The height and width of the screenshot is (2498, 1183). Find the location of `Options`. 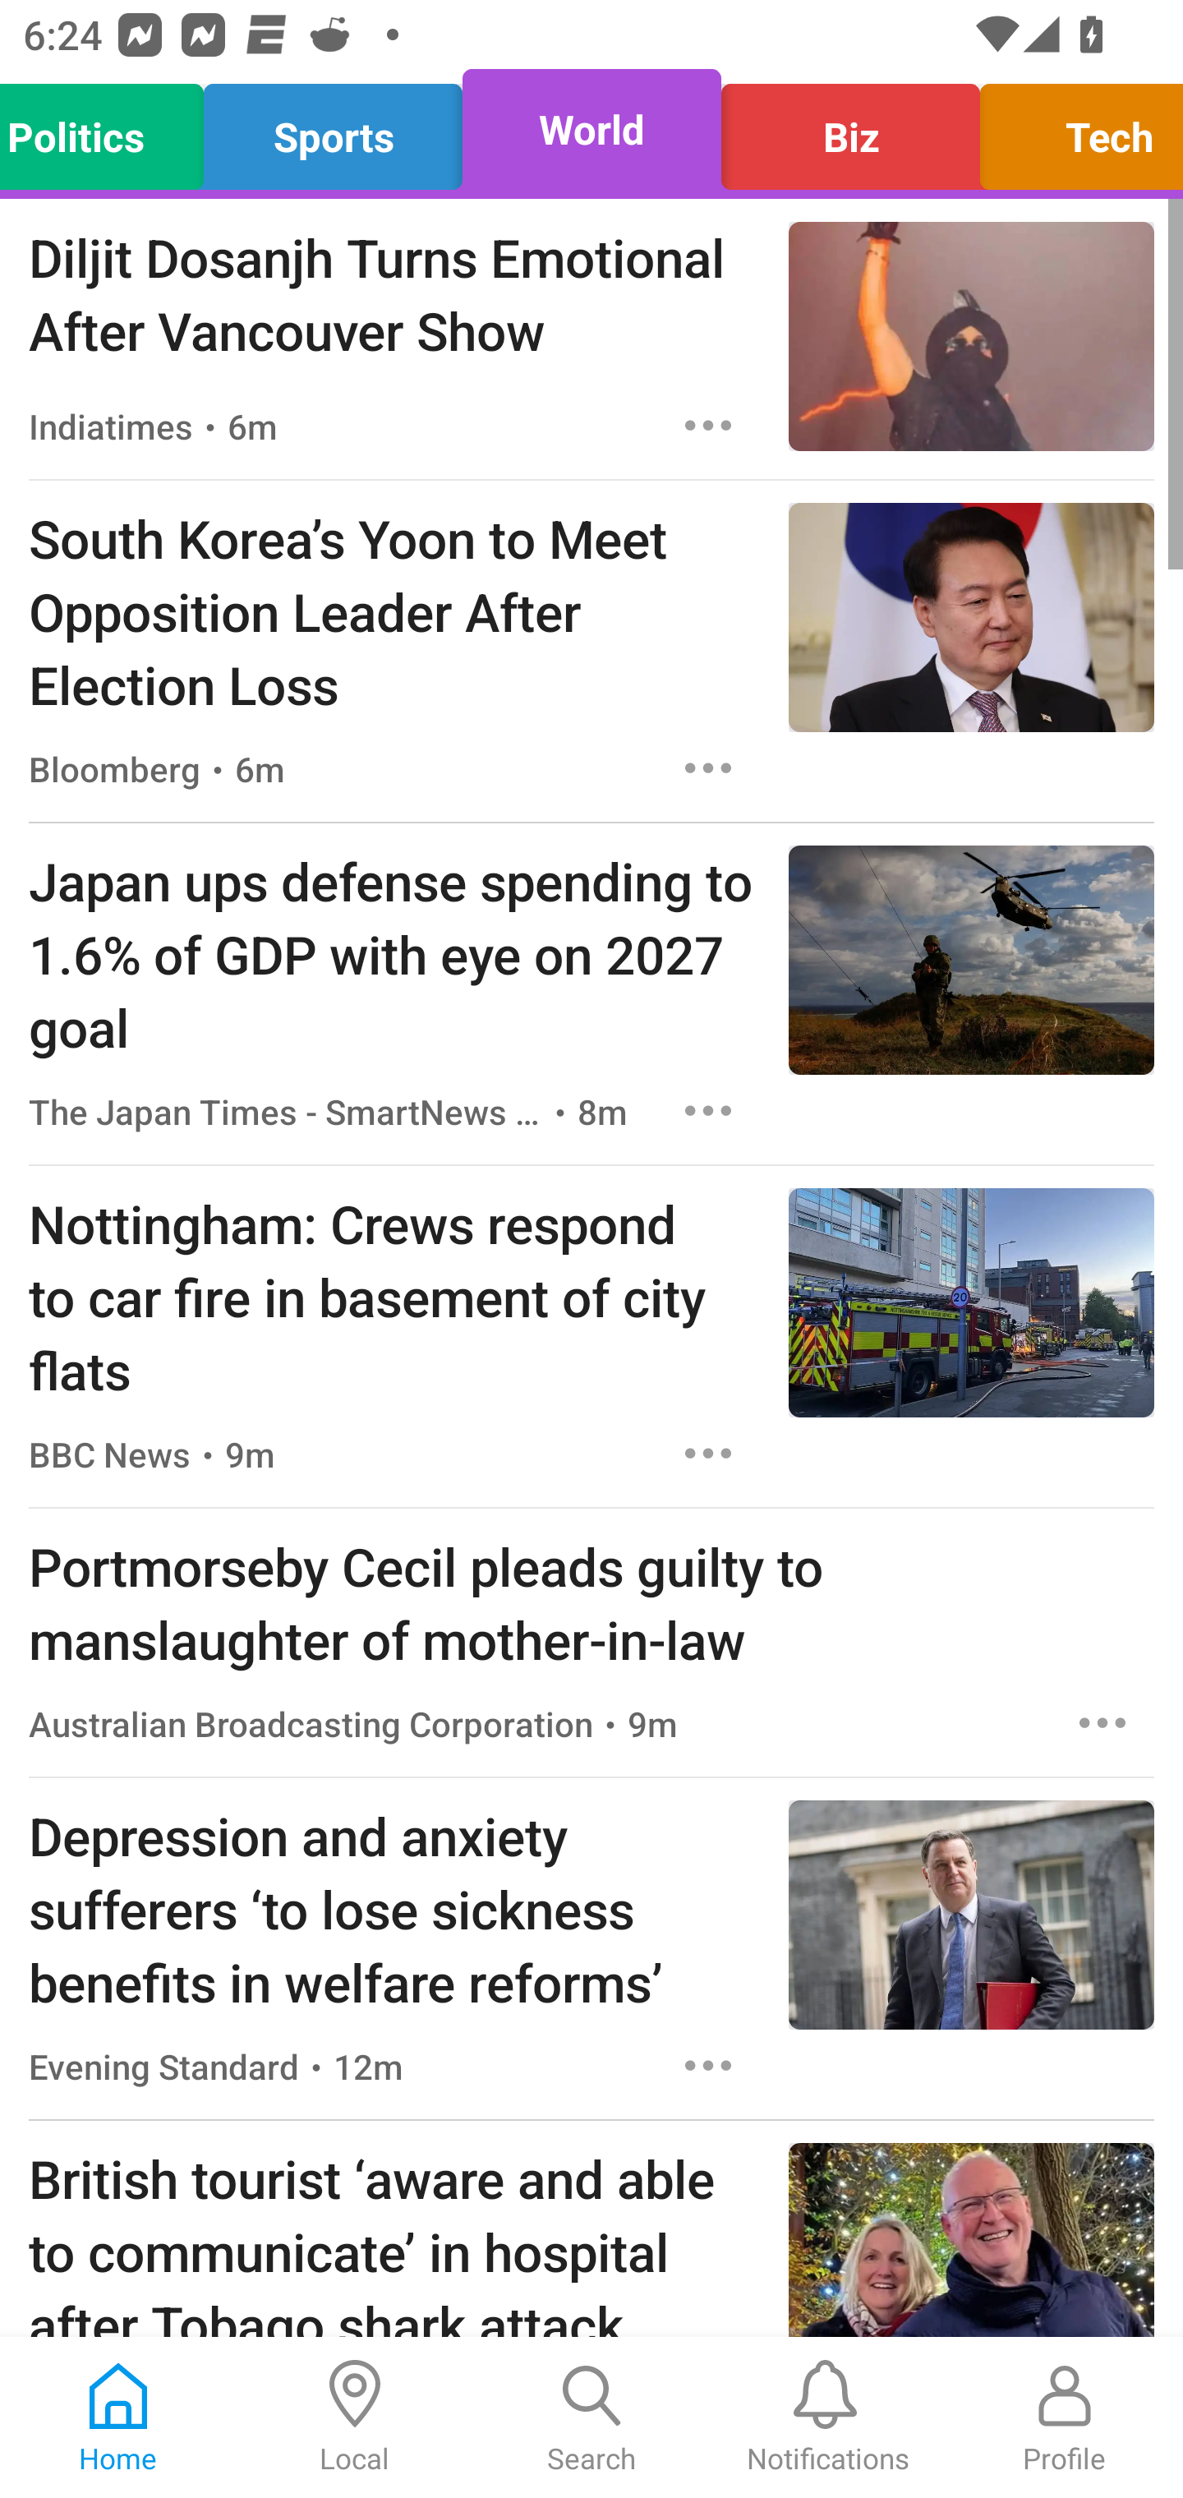

Options is located at coordinates (708, 767).